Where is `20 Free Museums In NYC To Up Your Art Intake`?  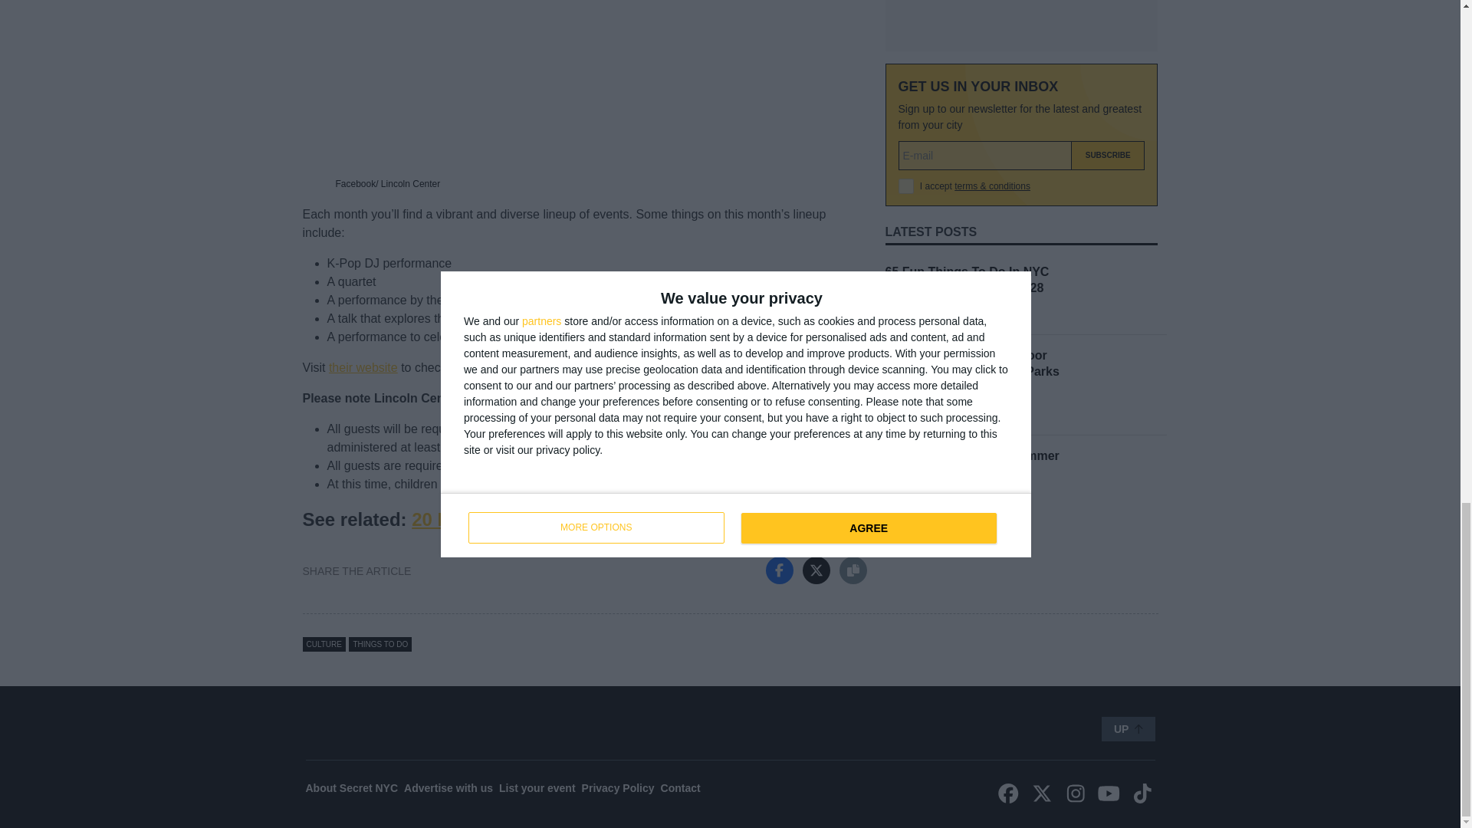
20 Free Museums In NYC To Up Your Art Intake is located at coordinates (616, 520).